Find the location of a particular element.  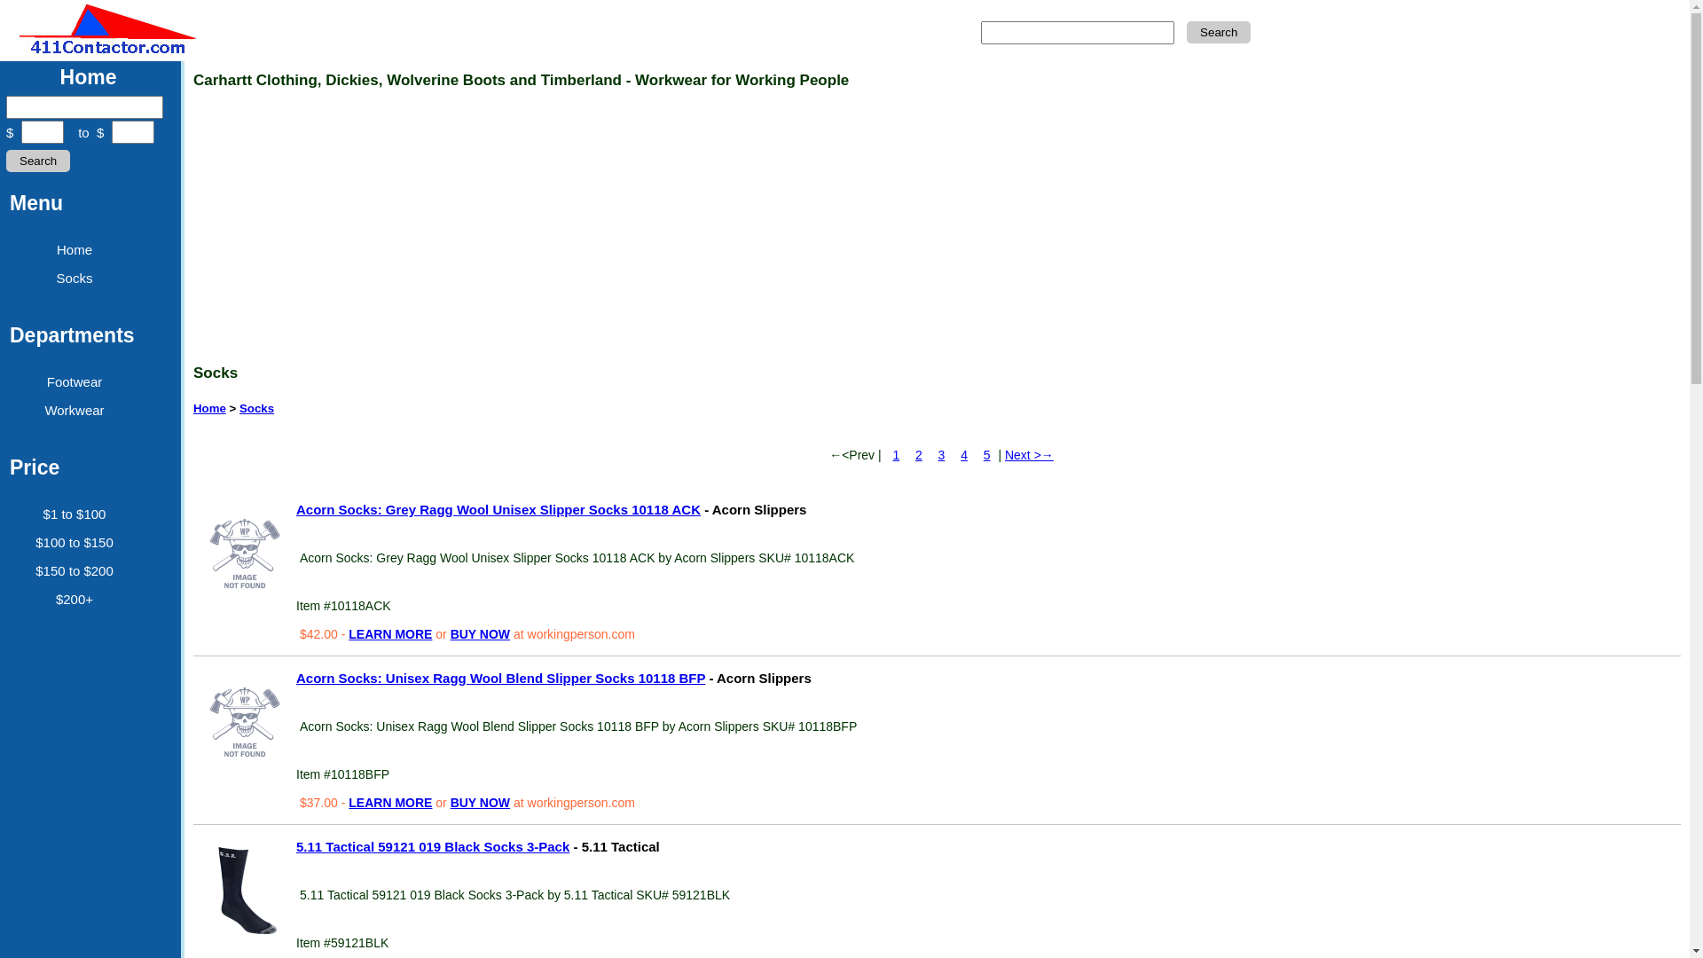

$200+ is located at coordinates (75, 600).